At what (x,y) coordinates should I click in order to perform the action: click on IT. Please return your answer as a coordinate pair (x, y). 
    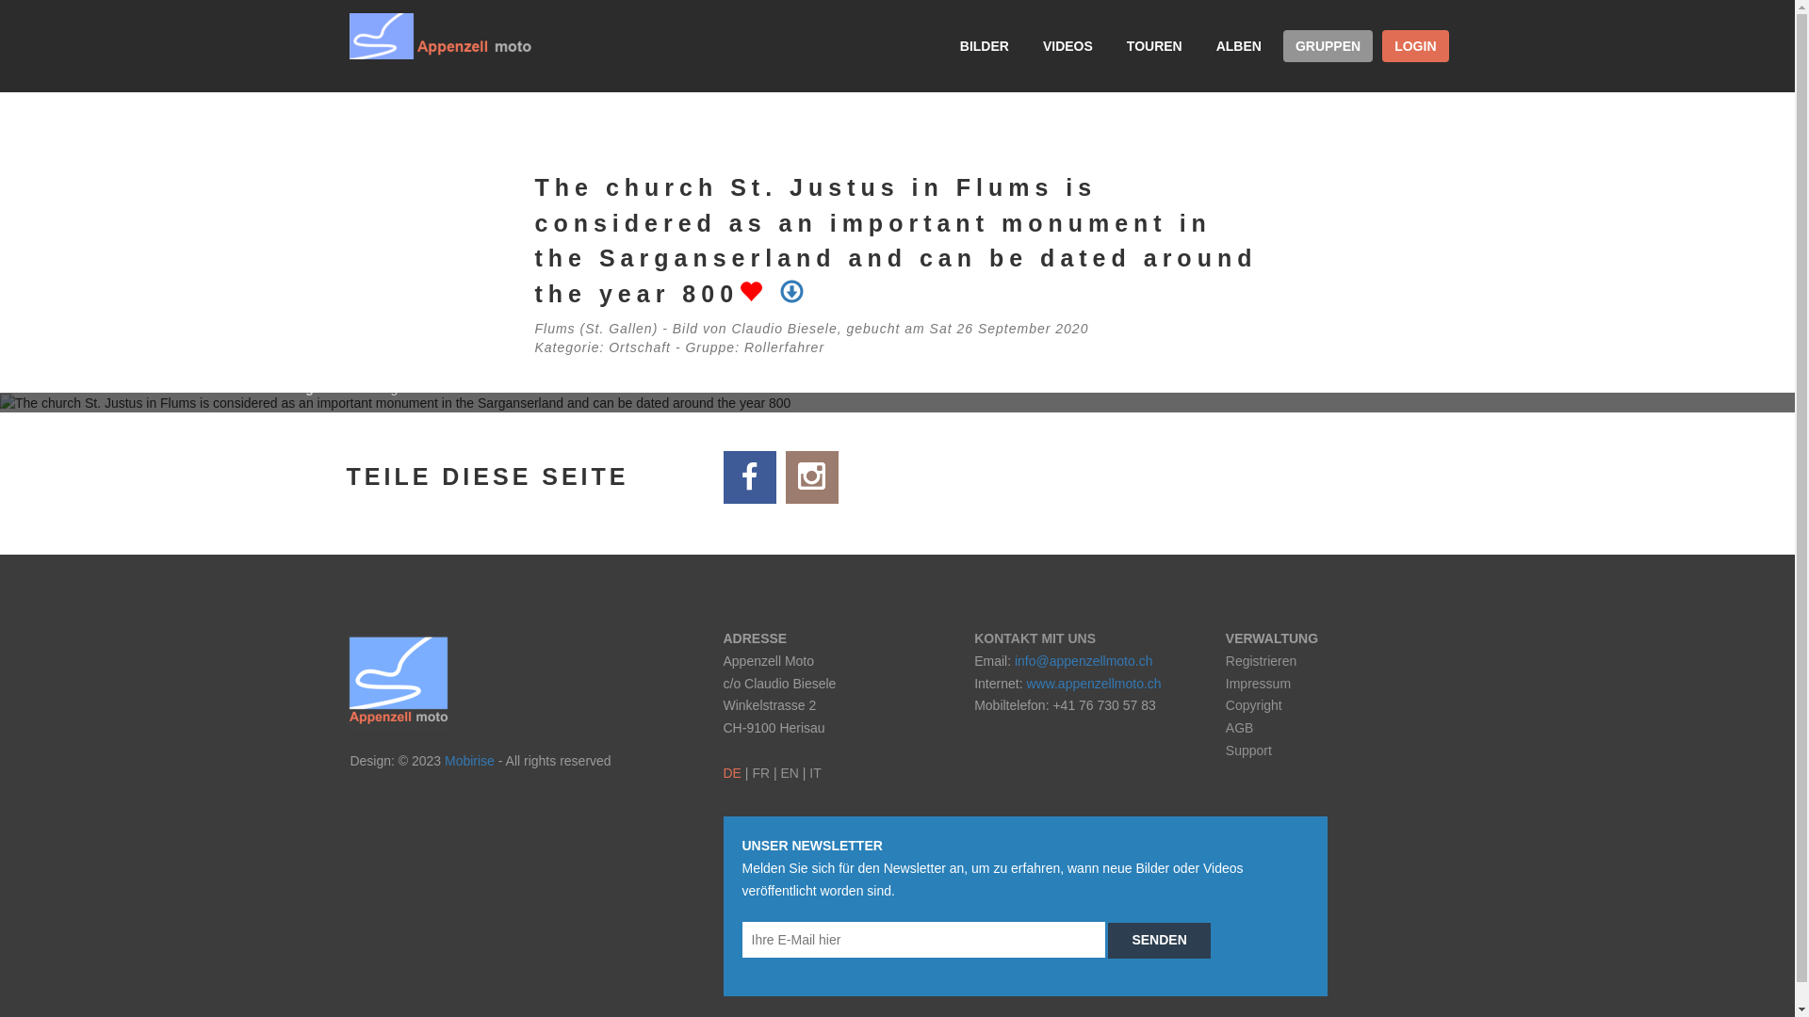
    Looking at the image, I should click on (815, 773).